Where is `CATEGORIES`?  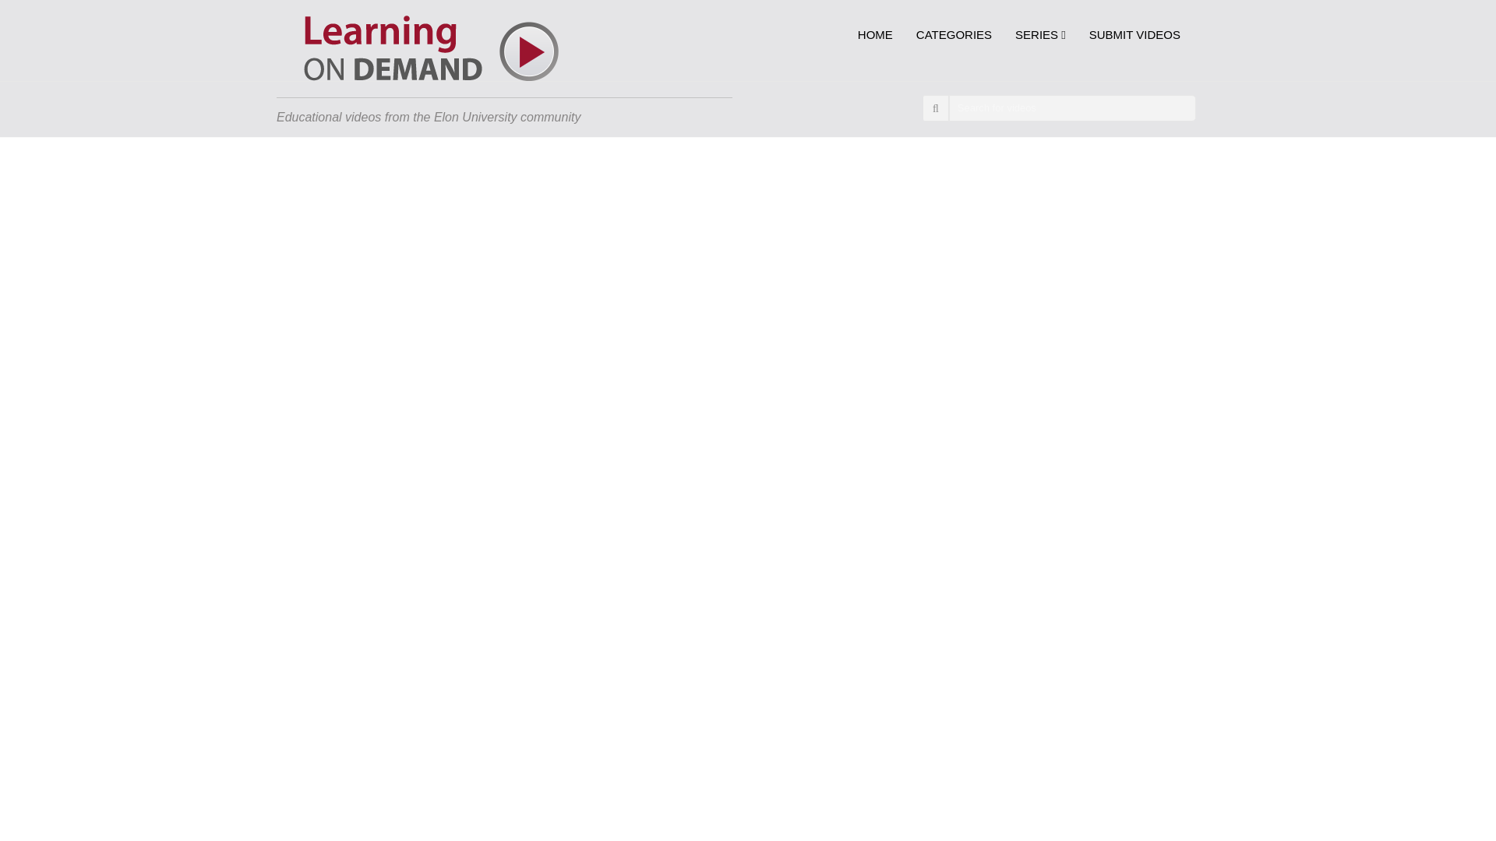
CATEGORIES is located at coordinates (954, 35).